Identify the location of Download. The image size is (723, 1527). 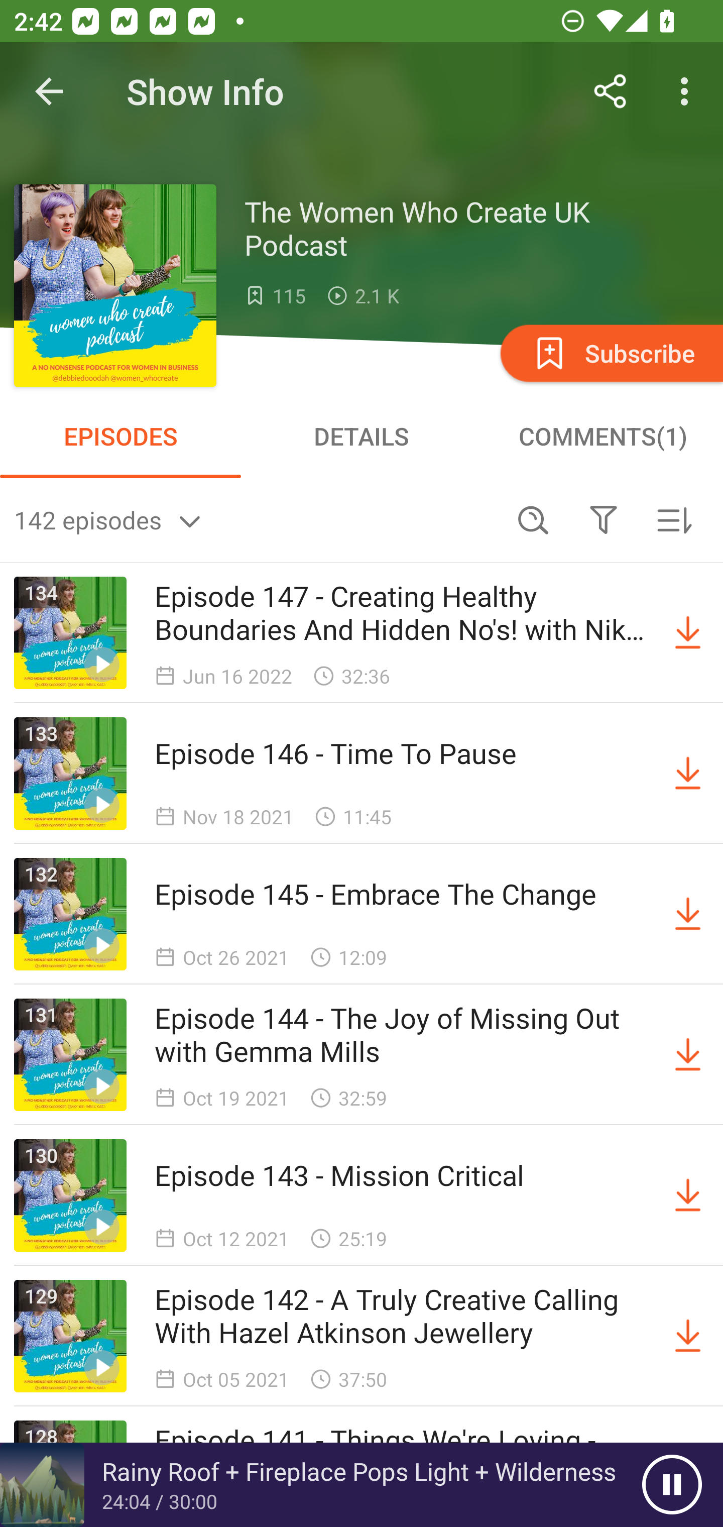
(688, 1336).